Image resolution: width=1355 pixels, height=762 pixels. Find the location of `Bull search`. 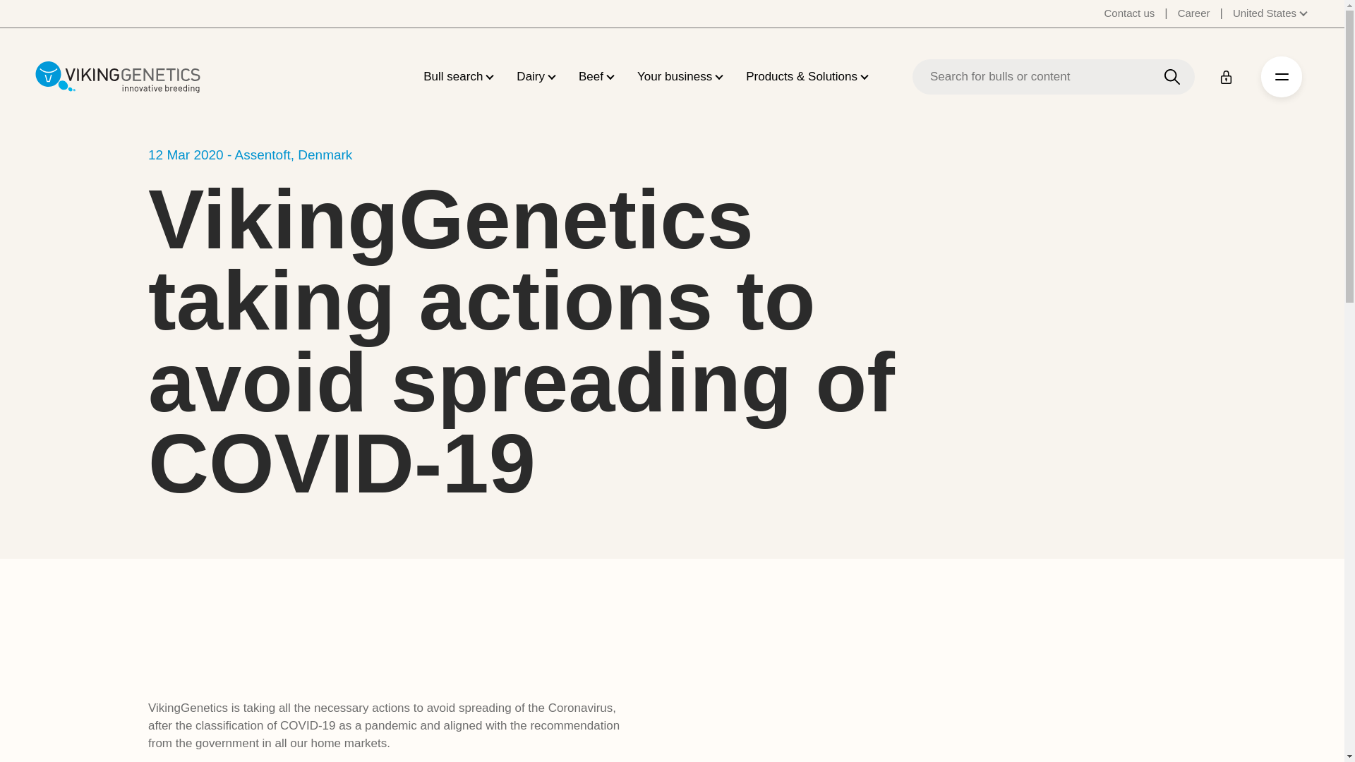

Bull search is located at coordinates (452, 77).